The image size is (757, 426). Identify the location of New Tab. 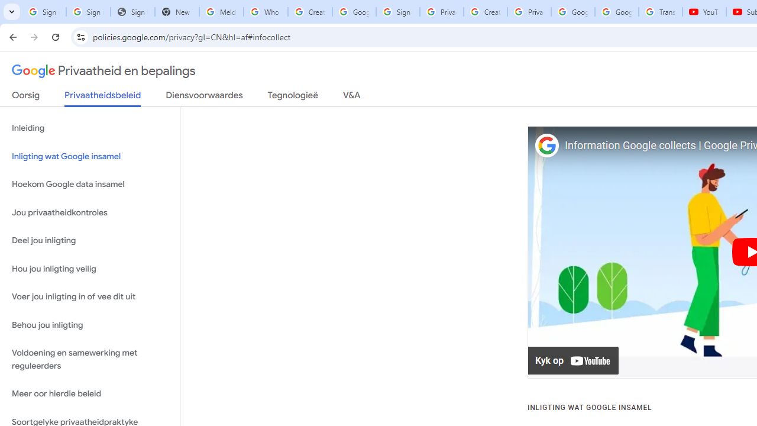
(177, 12).